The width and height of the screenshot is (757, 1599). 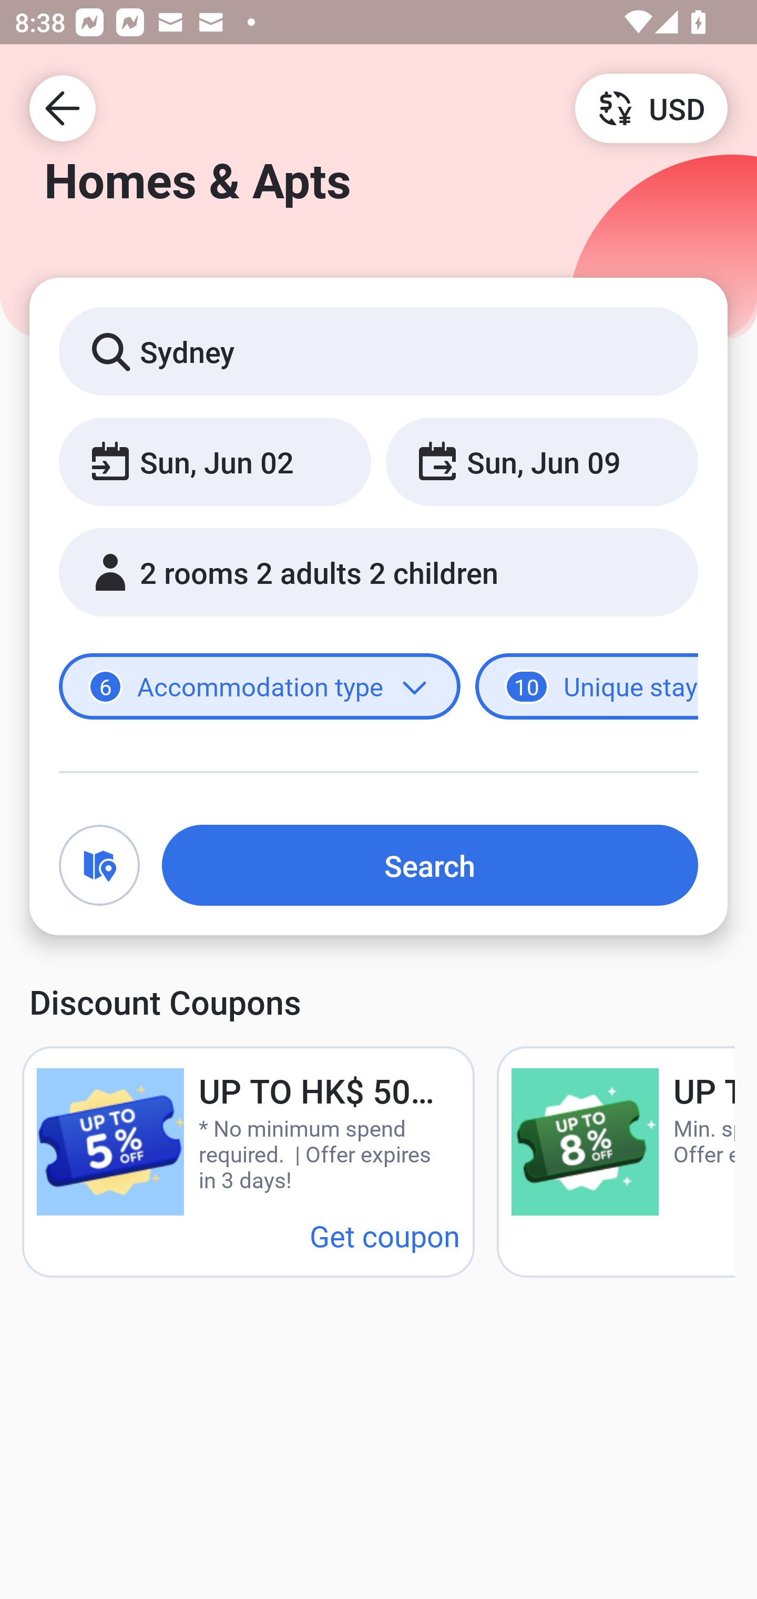 I want to click on Sun, Jun 02, so click(x=214, y=461).